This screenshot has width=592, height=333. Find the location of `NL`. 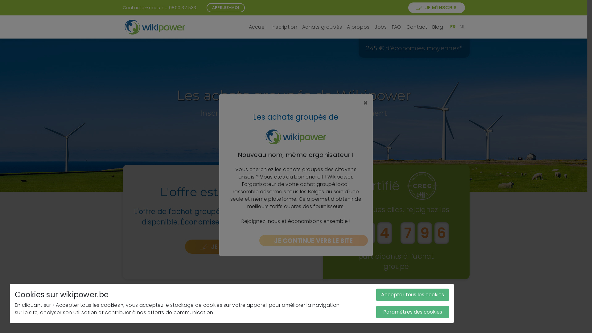

NL is located at coordinates (462, 27).